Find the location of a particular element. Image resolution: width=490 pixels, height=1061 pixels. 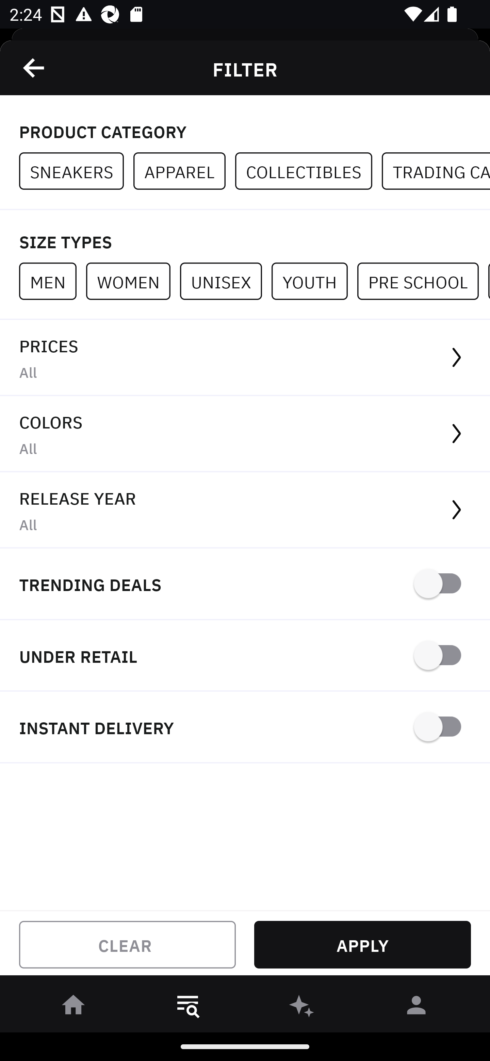

UNDER RETAIL is located at coordinates (245, 656).